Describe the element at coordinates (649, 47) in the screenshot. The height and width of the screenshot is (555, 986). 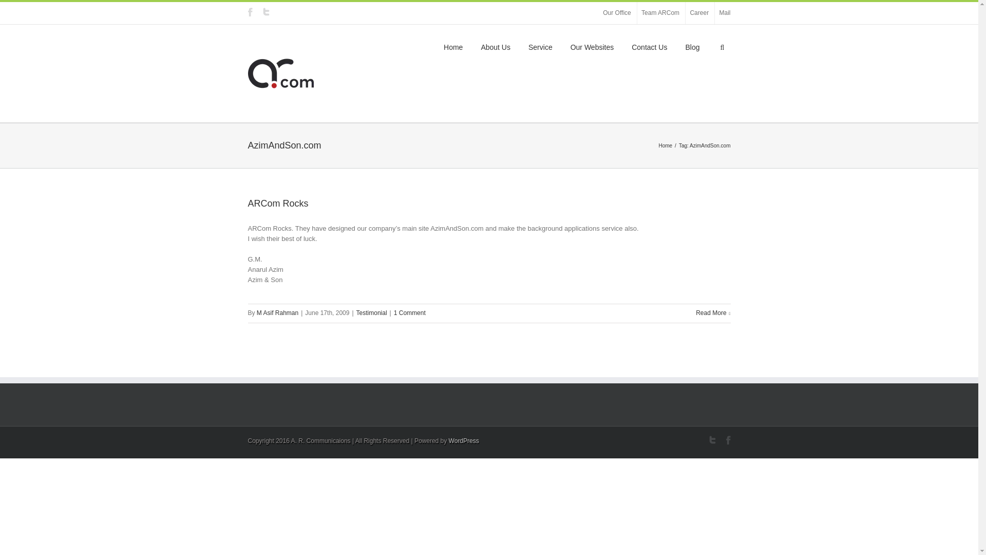
I see `Contact Us` at that location.